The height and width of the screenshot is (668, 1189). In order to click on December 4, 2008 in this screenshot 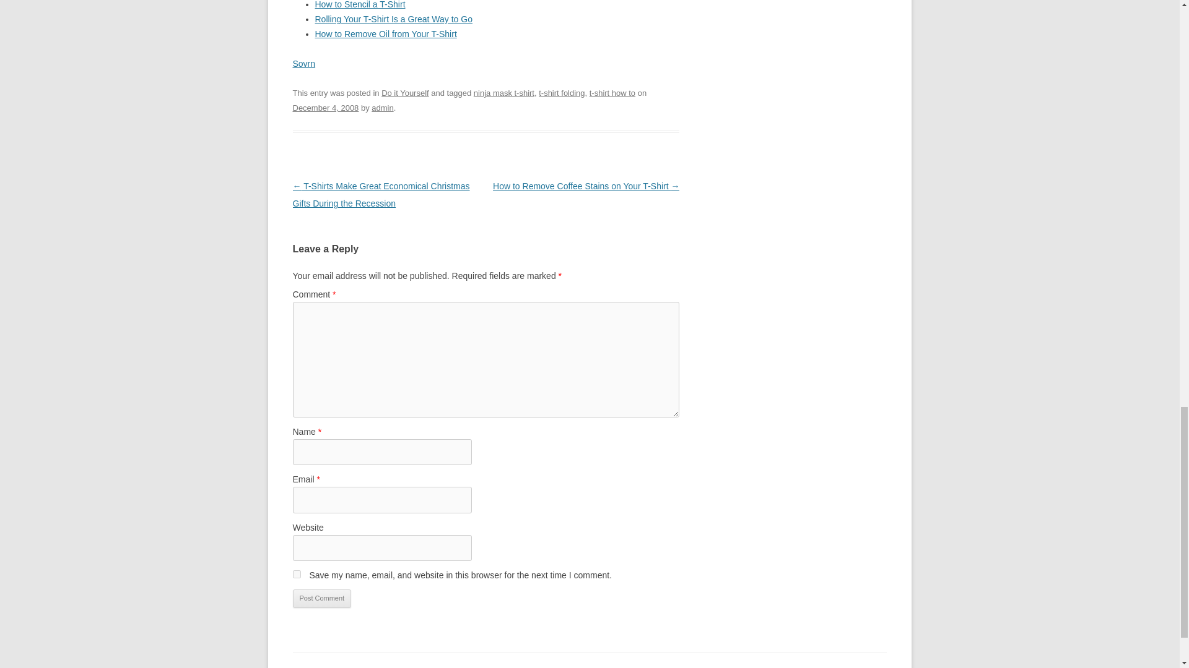, I will do `click(326, 108)`.